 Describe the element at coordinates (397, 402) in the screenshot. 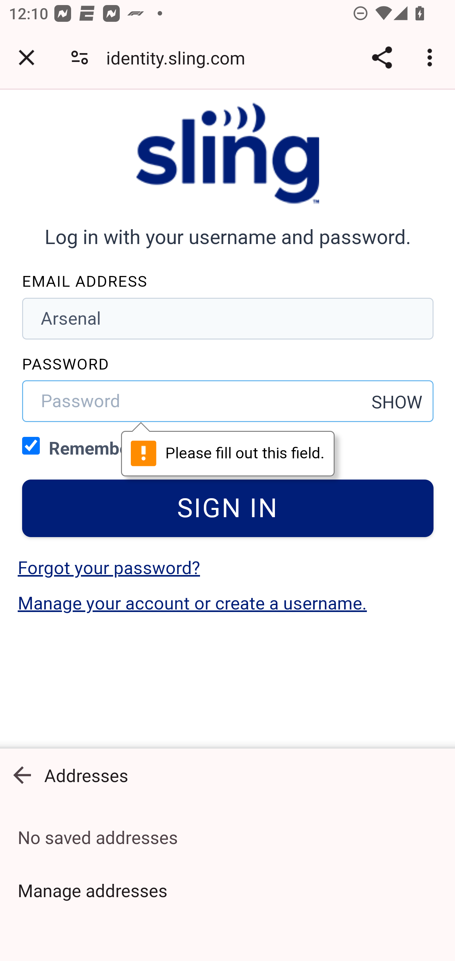

I see `SHOW` at that location.